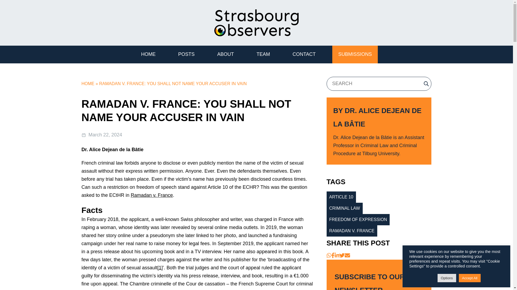  I want to click on CONTACT, so click(304, 54).